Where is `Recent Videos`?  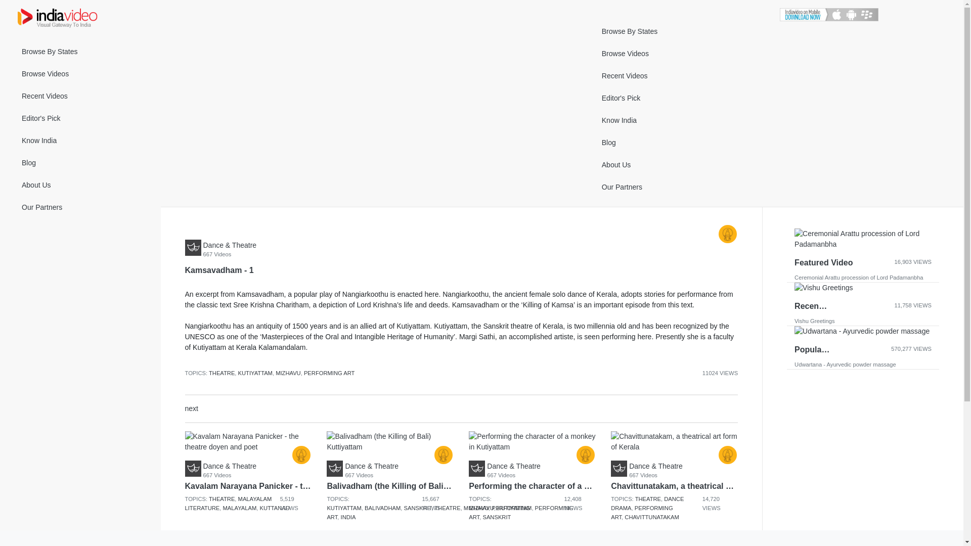 Recent Videos is located at coordinates (80, 96).